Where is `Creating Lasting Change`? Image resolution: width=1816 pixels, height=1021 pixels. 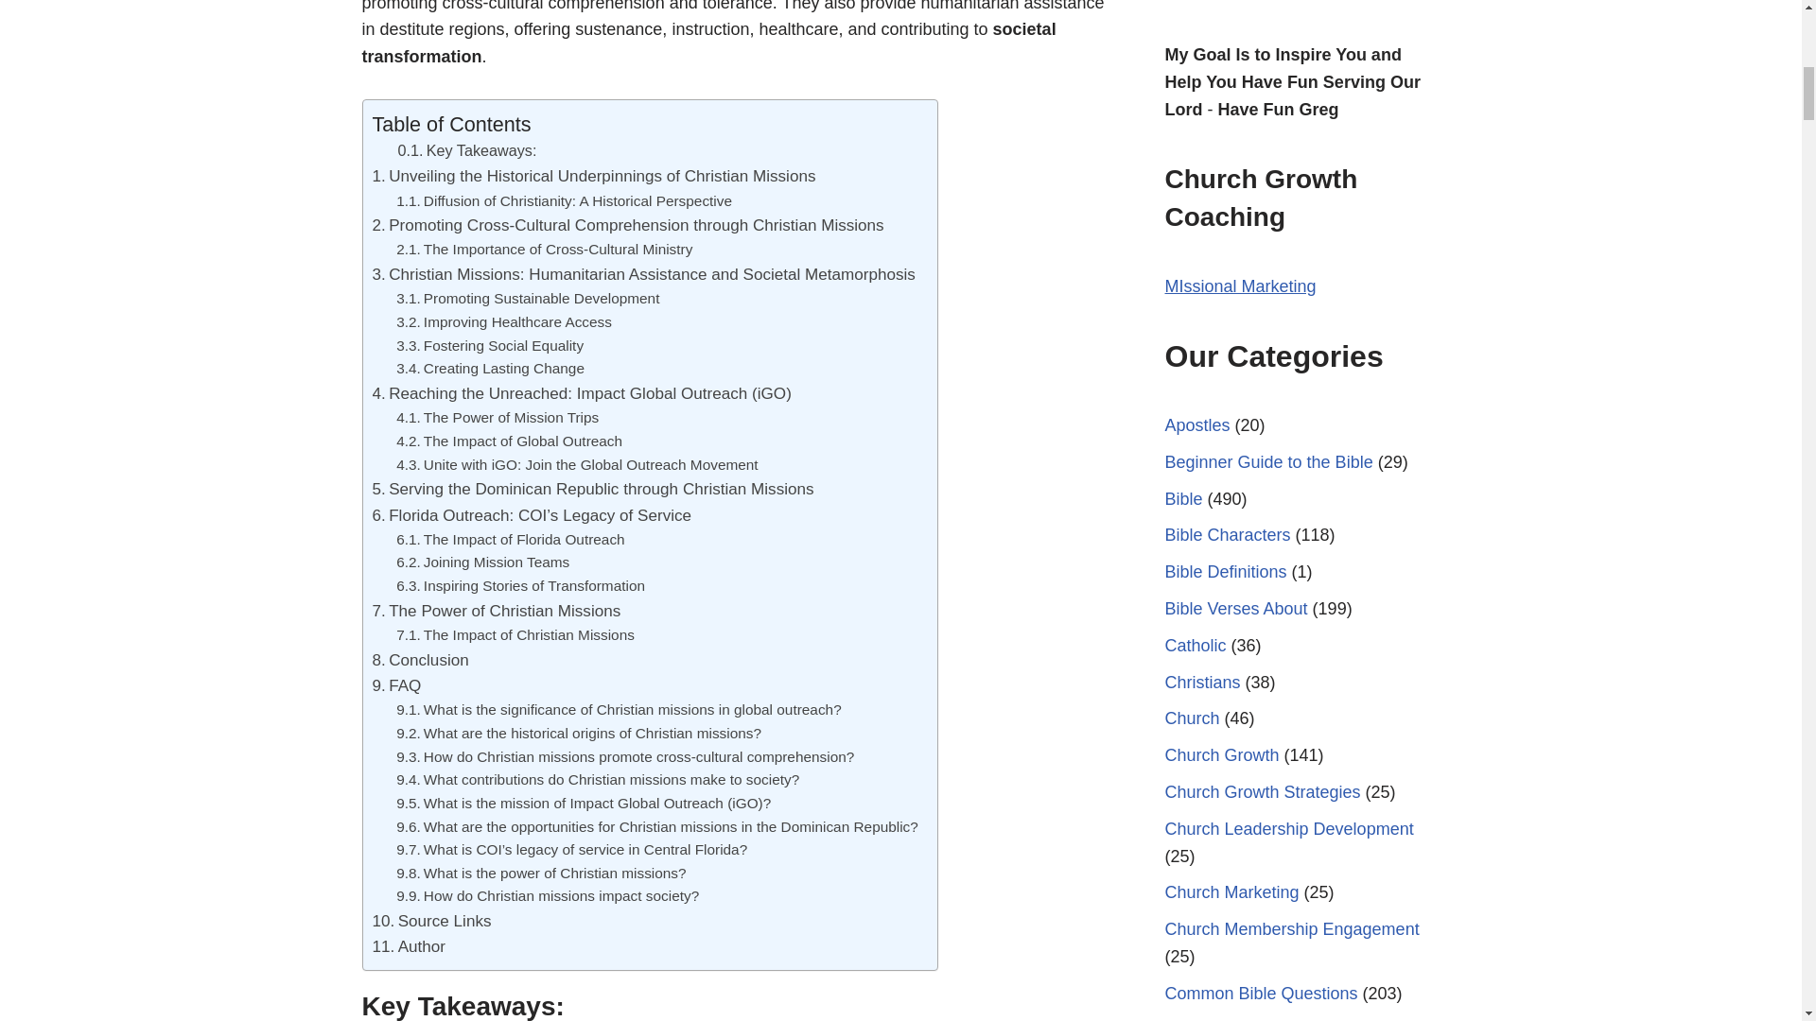
Creating Lasting Change is located at coordinates (490, 369).